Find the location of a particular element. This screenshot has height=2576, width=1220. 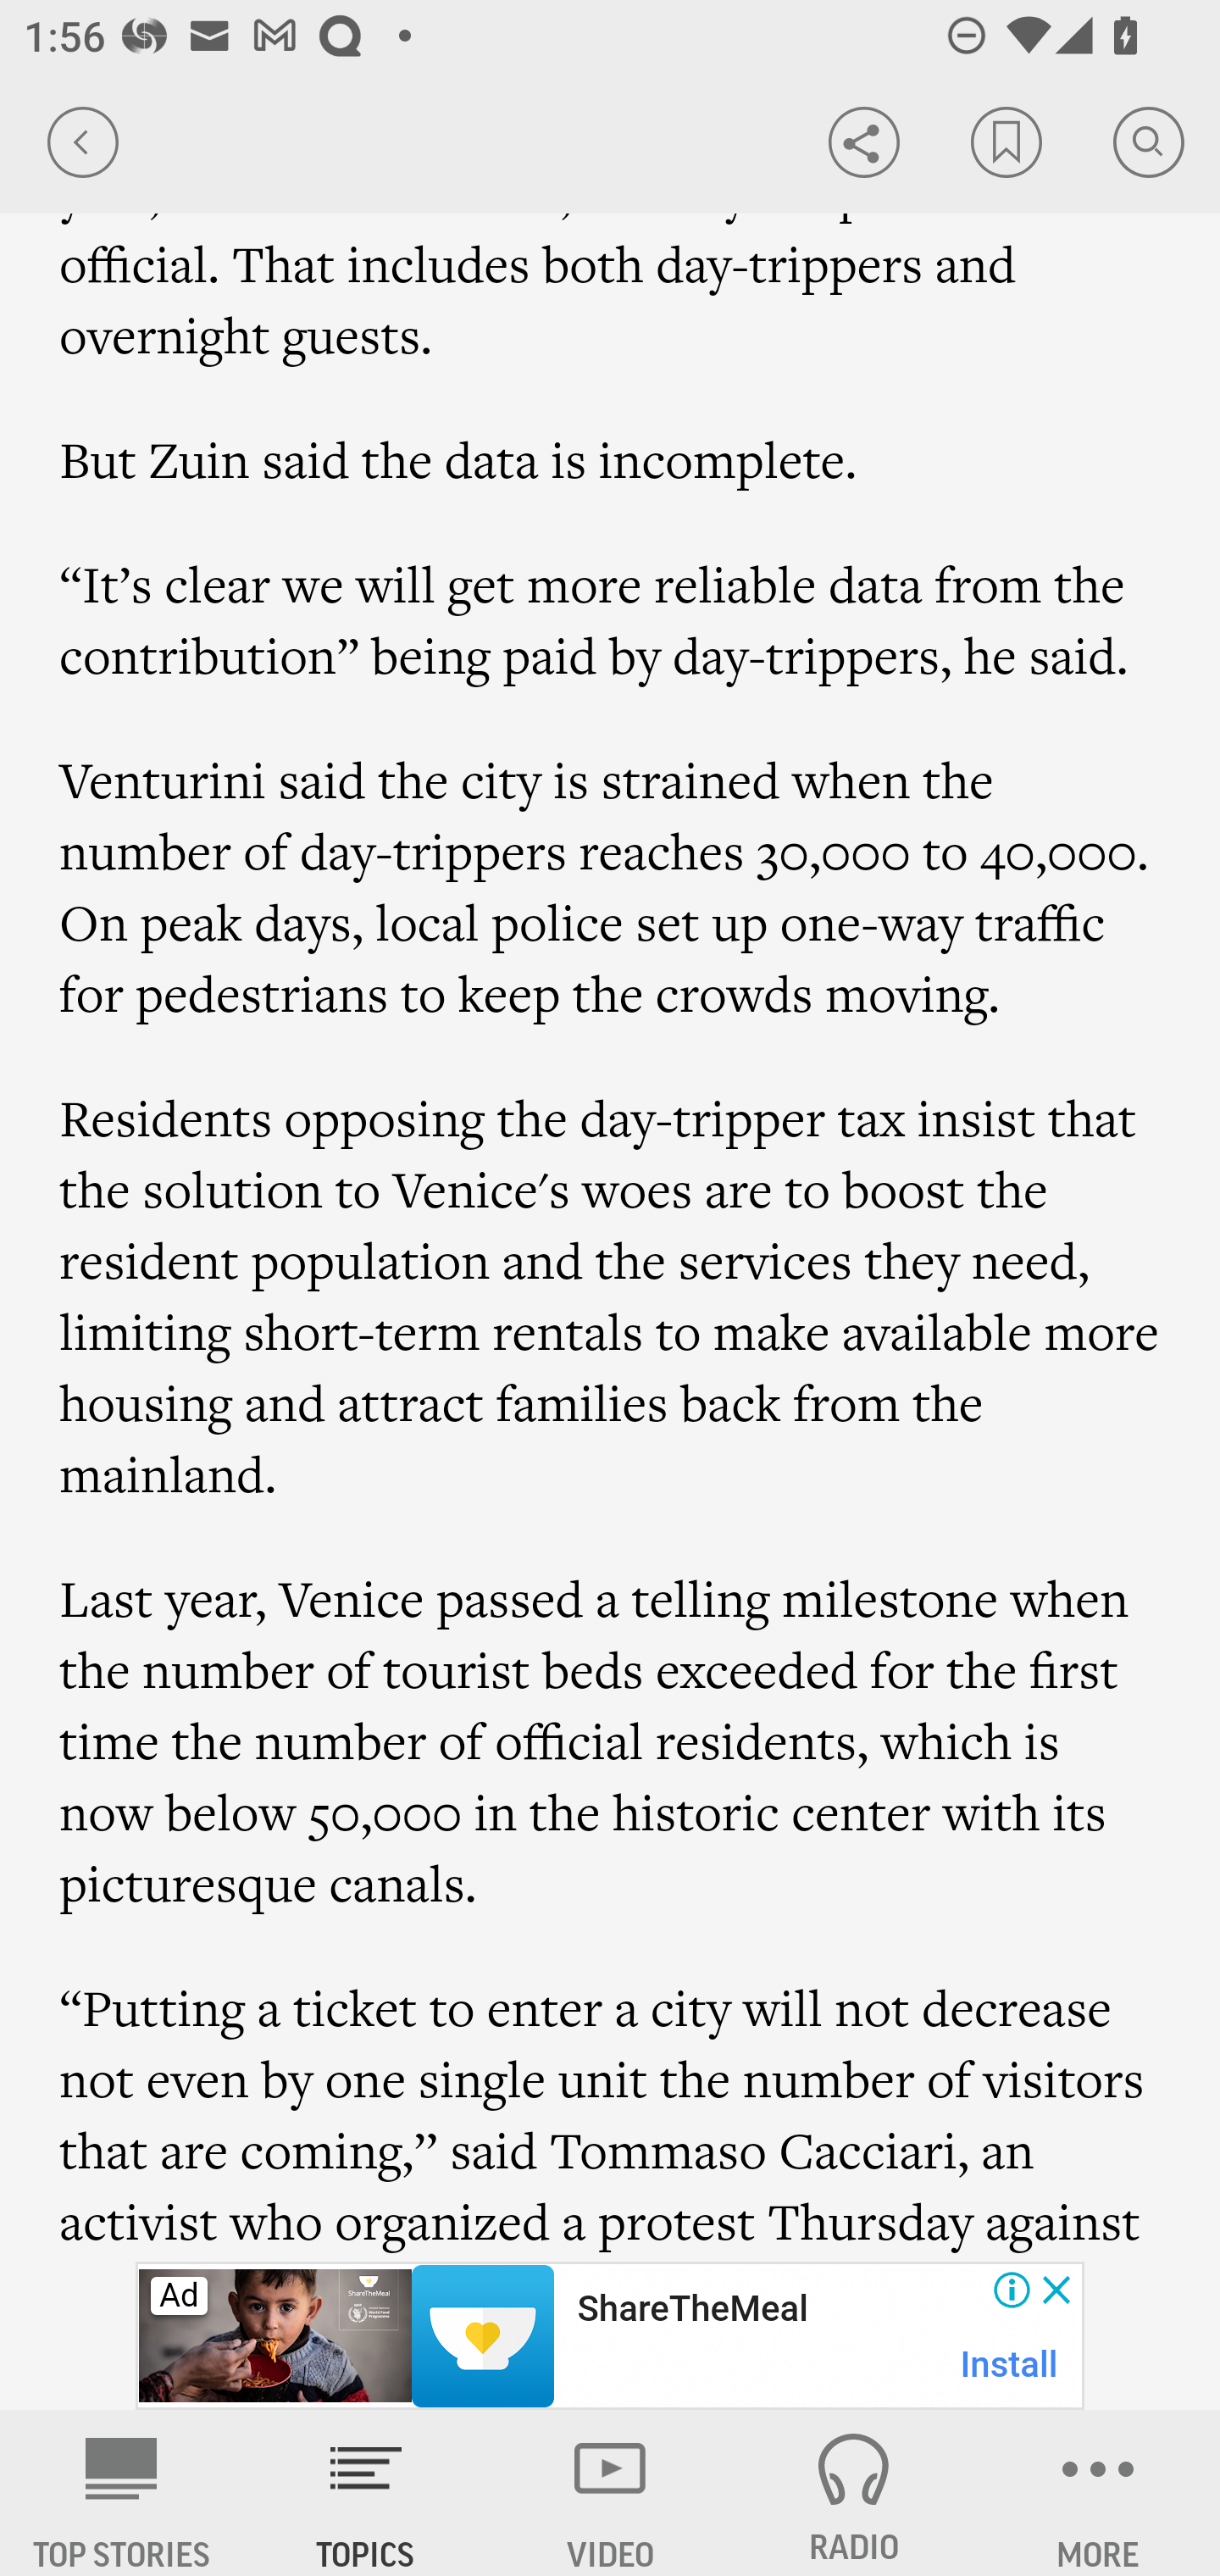

RADIO is located at coordinates (854, 2493).